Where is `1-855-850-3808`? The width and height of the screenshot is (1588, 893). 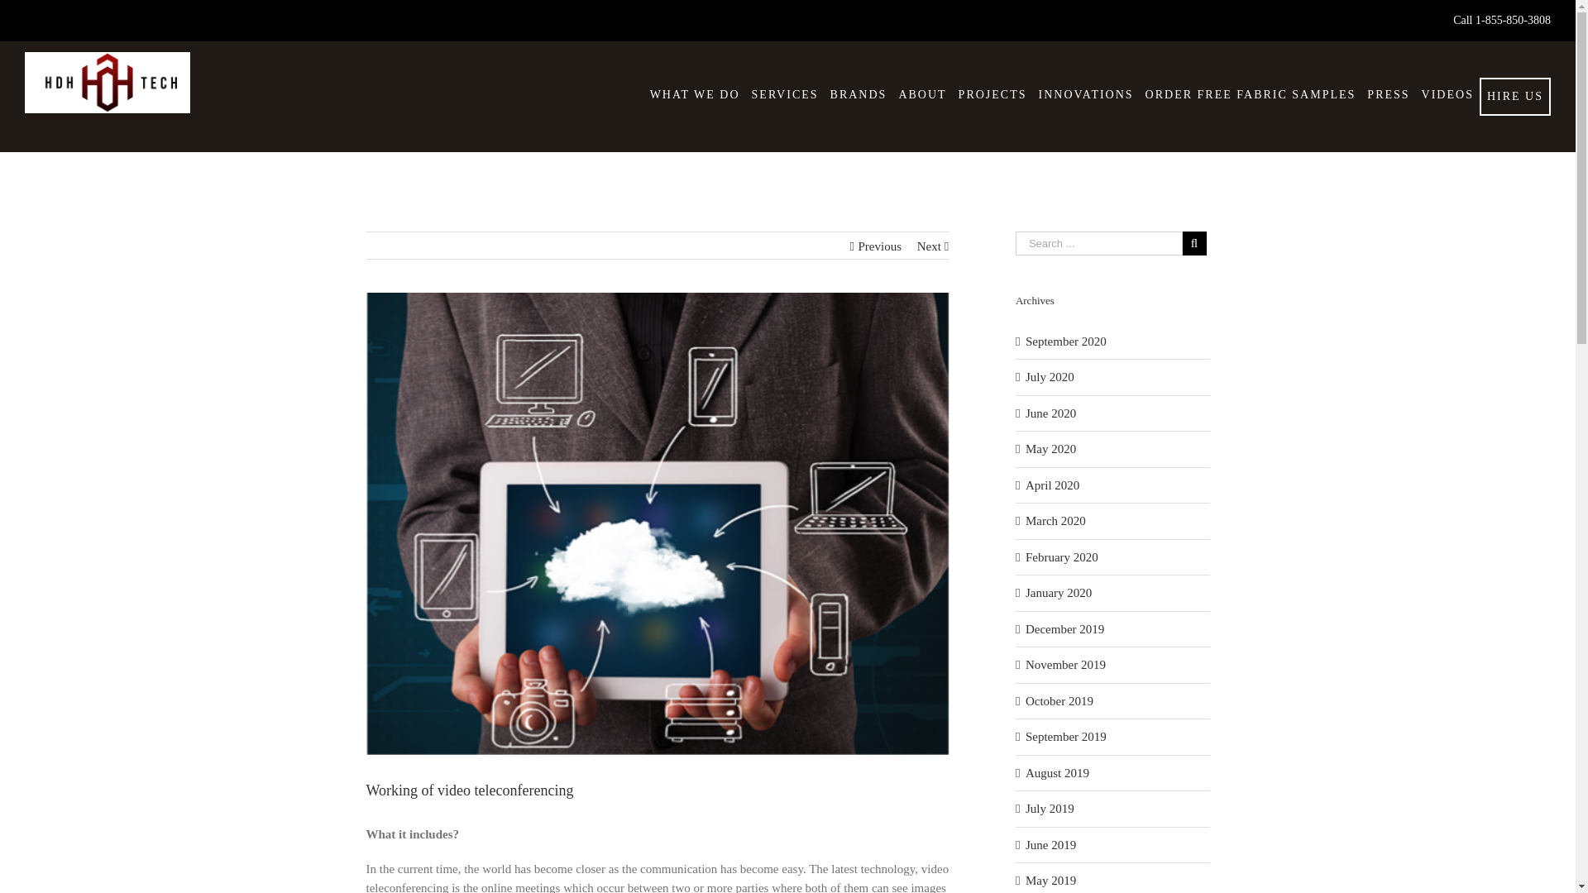 1-855-850-3808 is located at coordinates (1513, 20).